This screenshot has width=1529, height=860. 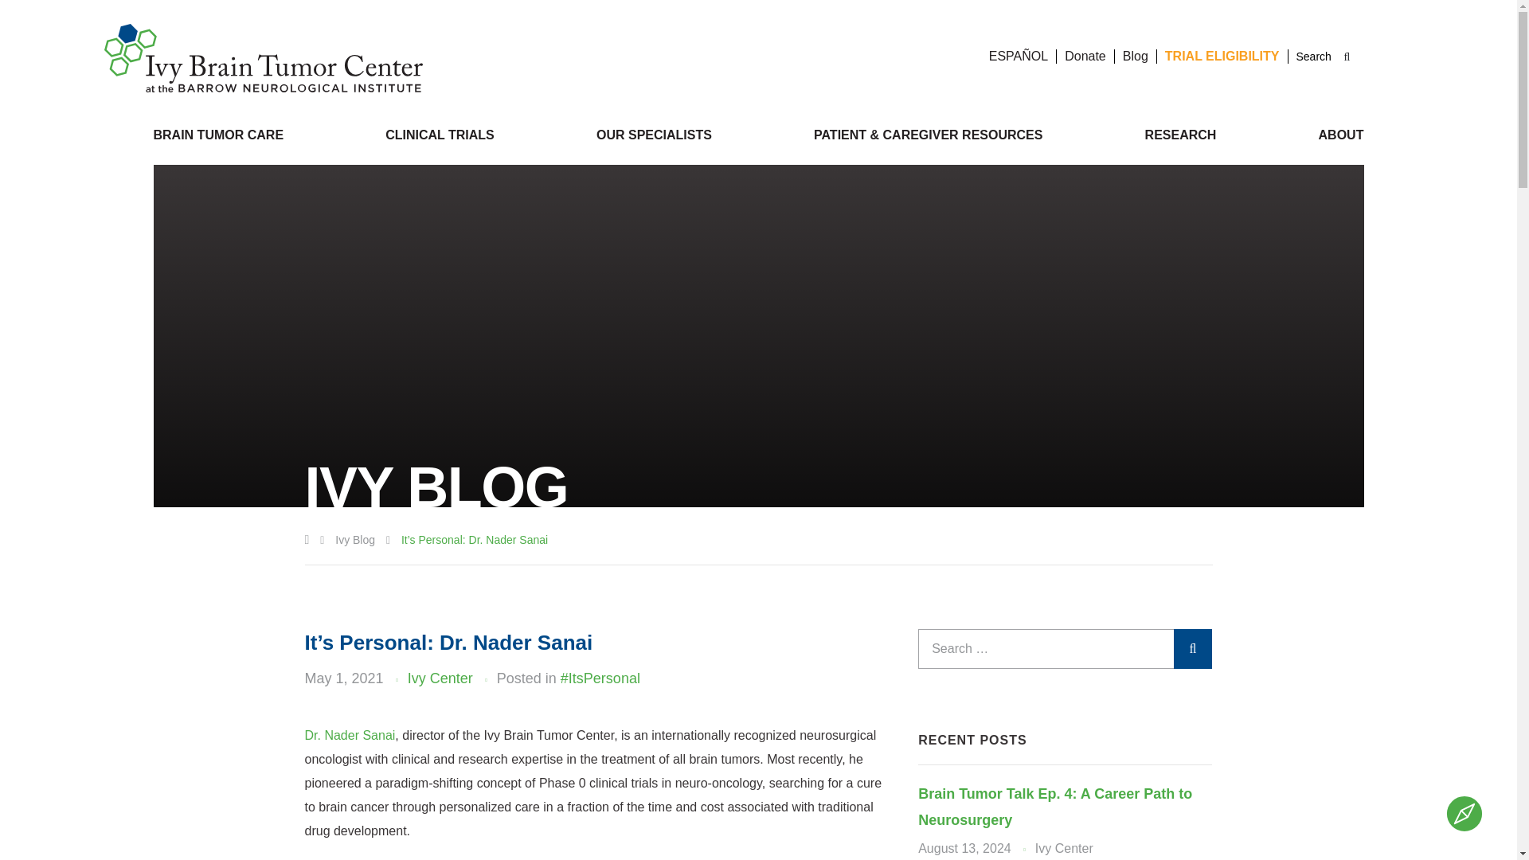 I want to click on BRAIN TUMOR CARE, so click(x=218, y=135).